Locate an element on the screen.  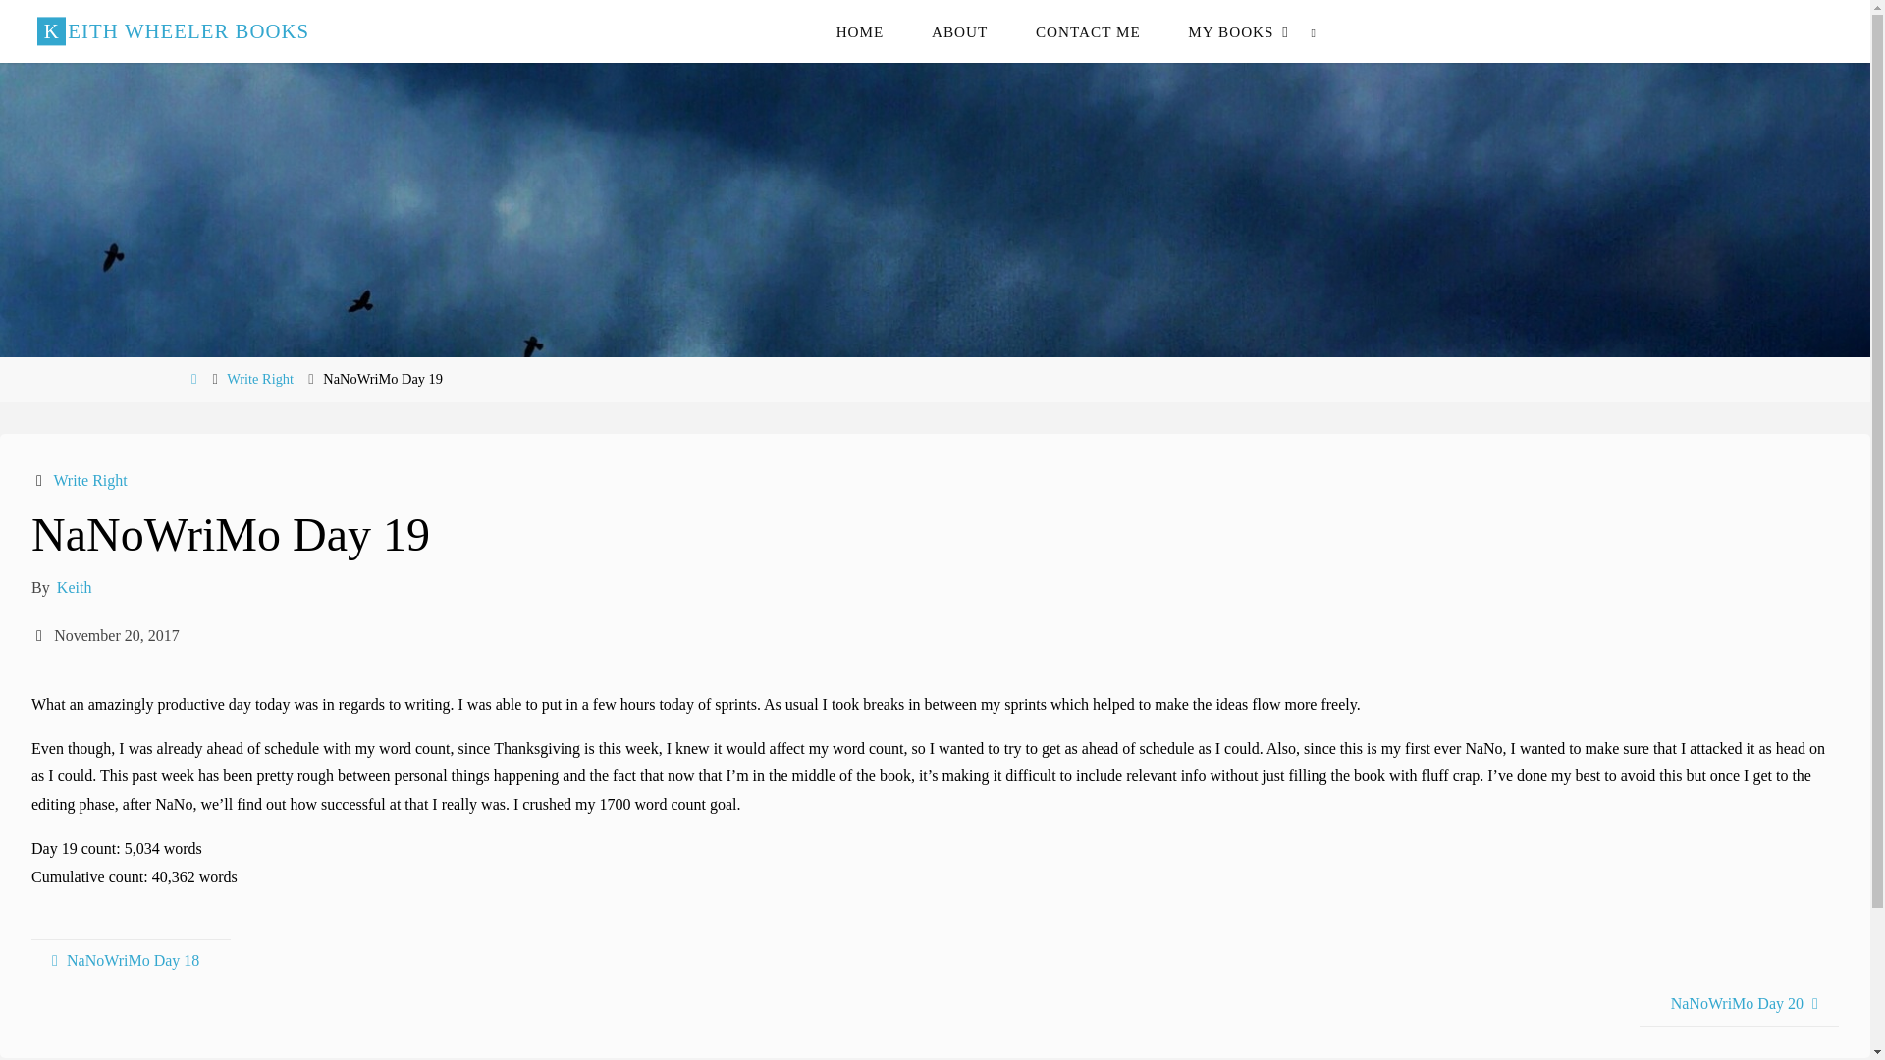
Making a difference, one book at a time! is located at coordinates (173, 31).